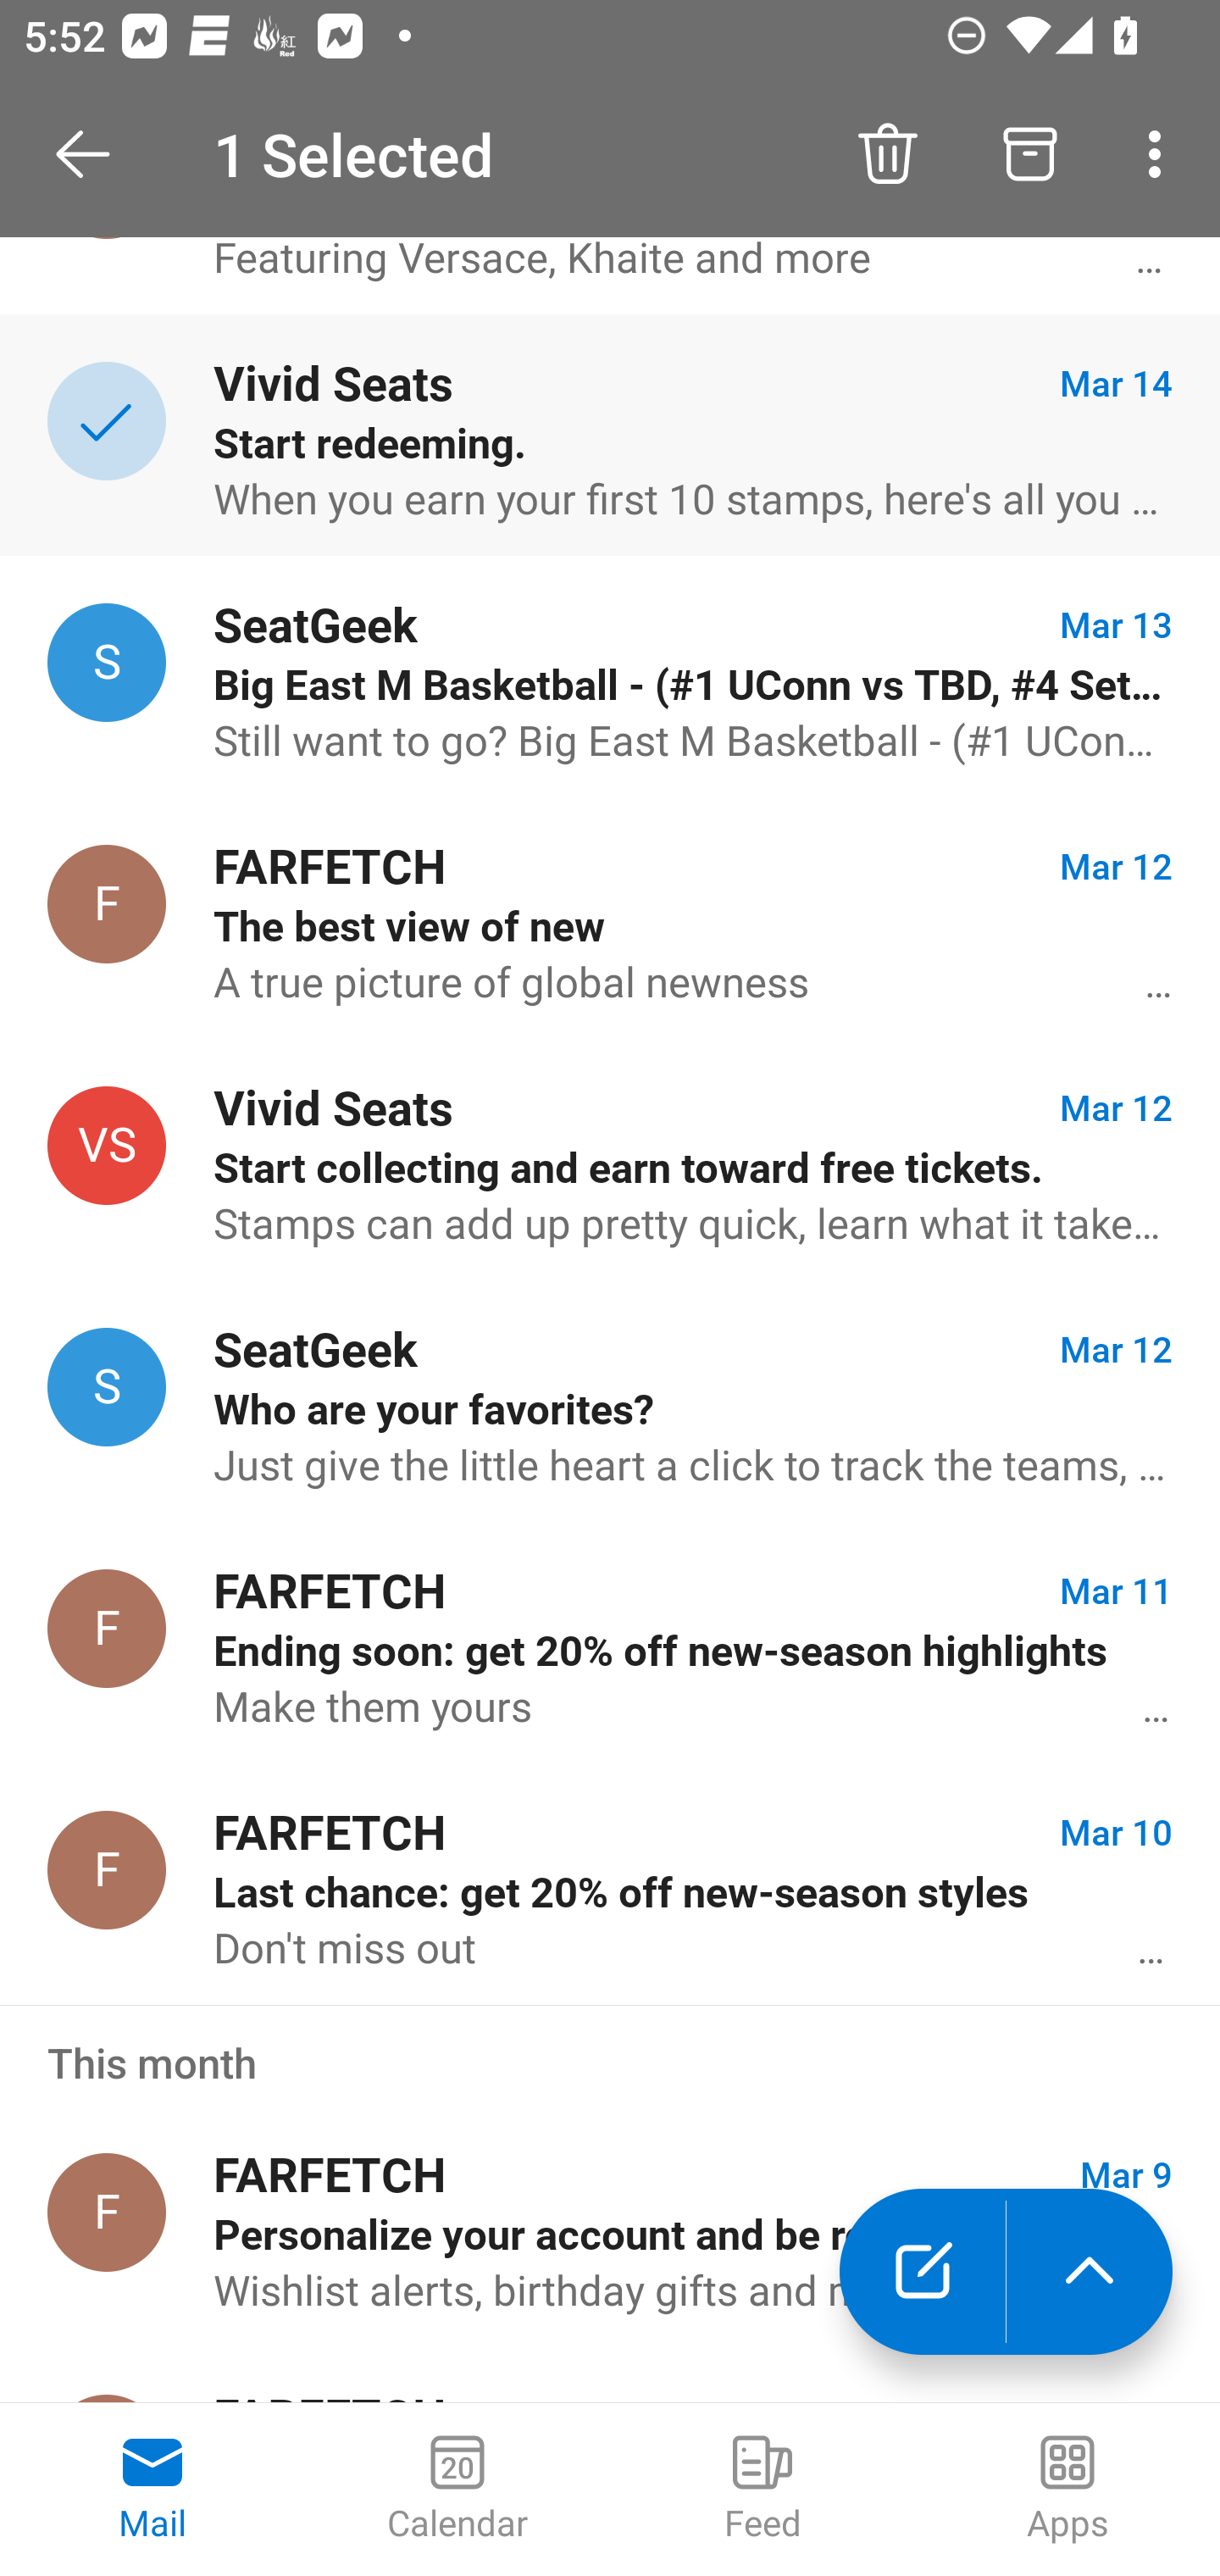 The width and height of the screenshot is (1220, 2576). What do you see at coordinates (107, 1628) in the screenshot?
I see `FARFETCH, farfetch@email.farfetch.com` at bounding box center [107, 1628].